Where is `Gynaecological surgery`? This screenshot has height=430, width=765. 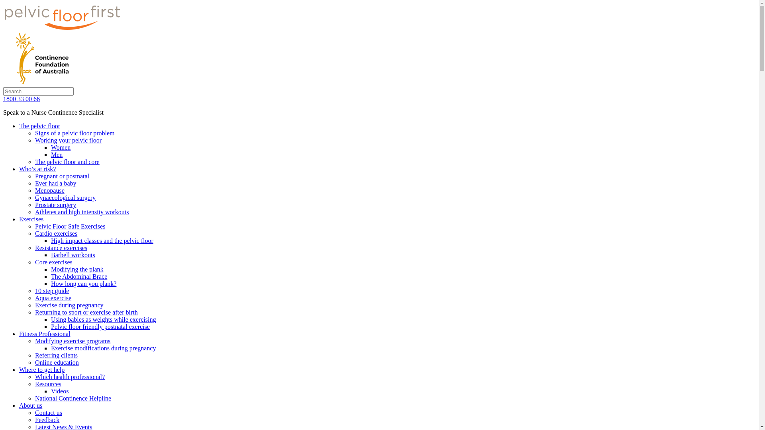
Gynaecological surgery is located at coordinates (65, 197).